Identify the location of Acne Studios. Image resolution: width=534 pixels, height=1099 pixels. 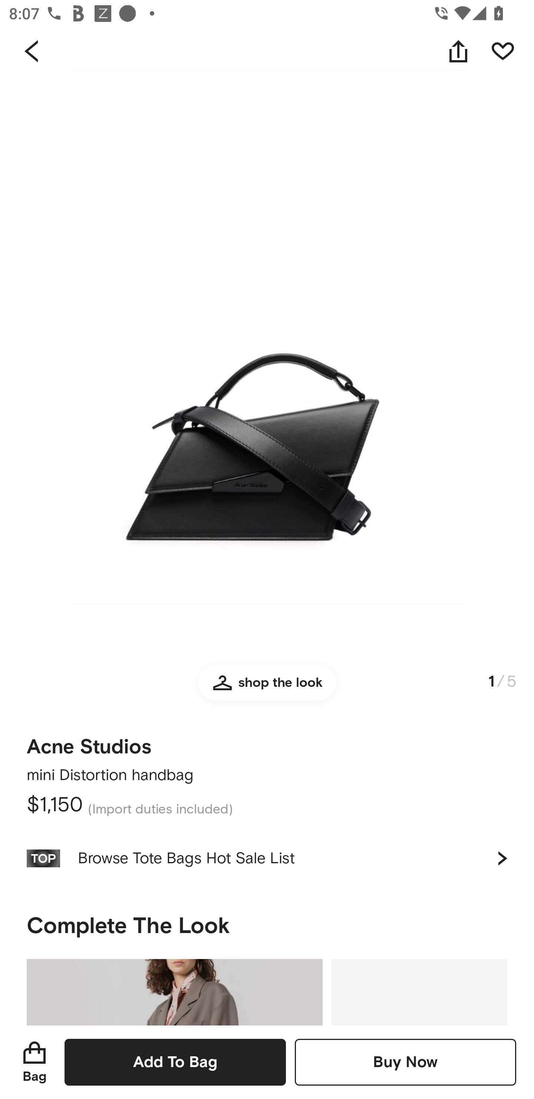
(89, 743).